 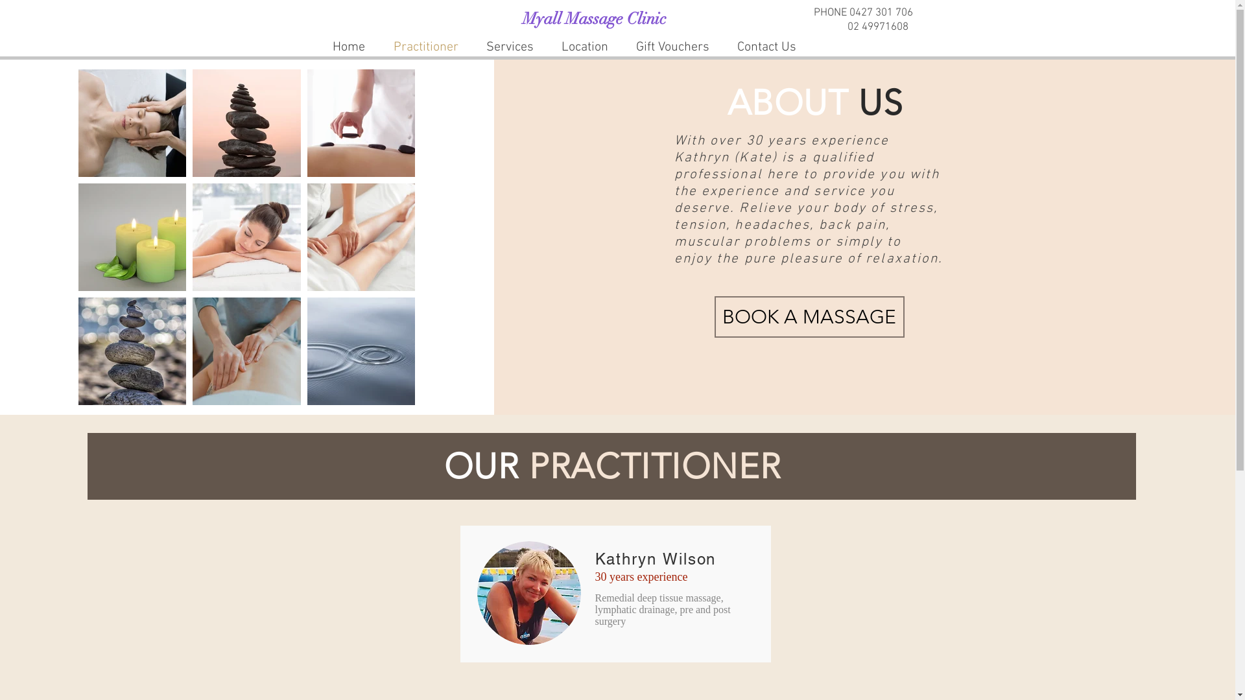 I want to click on BOOK A MASSAGE, so click(x=809, y=317).